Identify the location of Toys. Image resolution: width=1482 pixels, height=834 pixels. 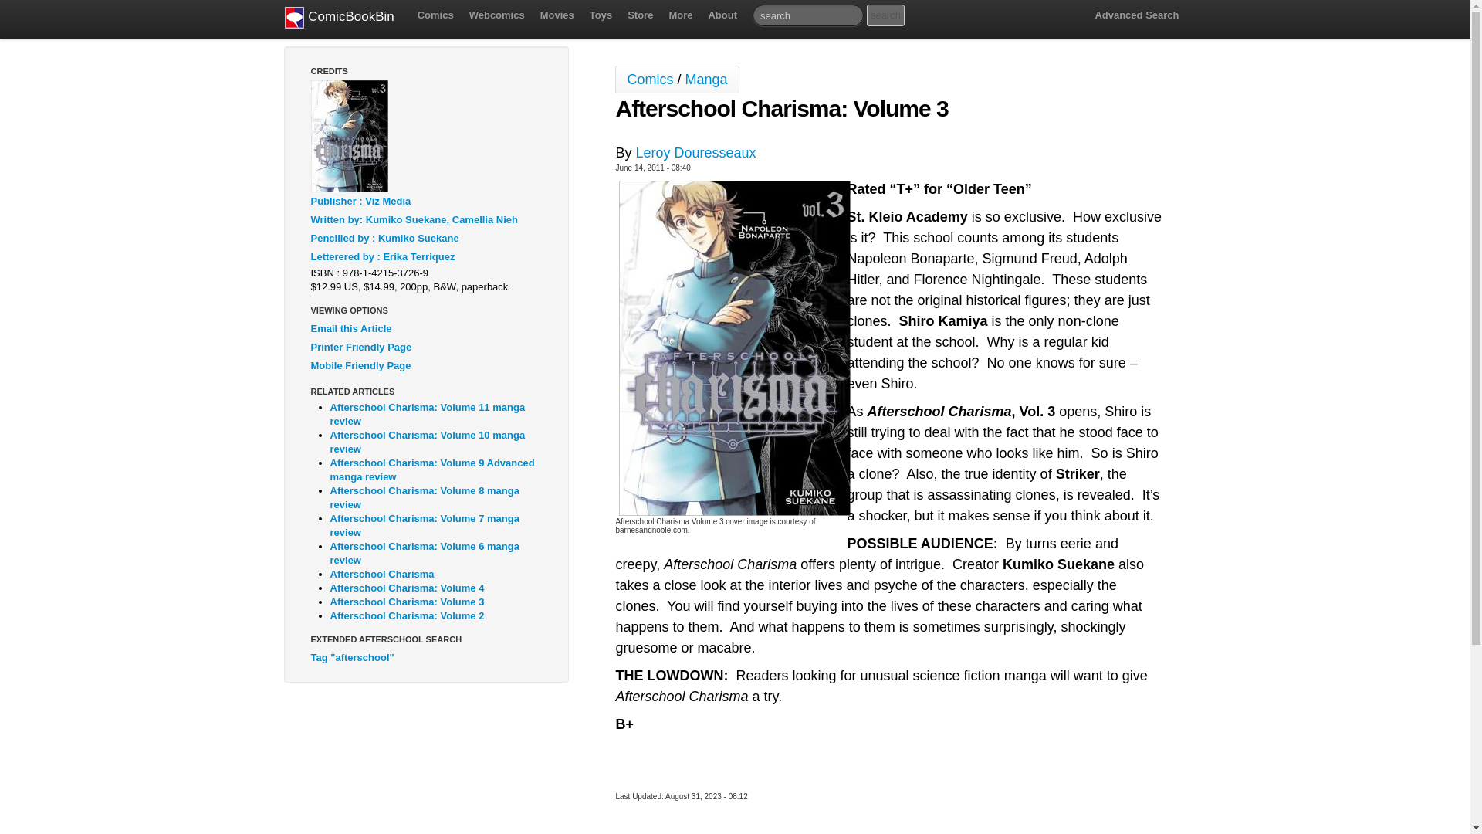
(601, 15).